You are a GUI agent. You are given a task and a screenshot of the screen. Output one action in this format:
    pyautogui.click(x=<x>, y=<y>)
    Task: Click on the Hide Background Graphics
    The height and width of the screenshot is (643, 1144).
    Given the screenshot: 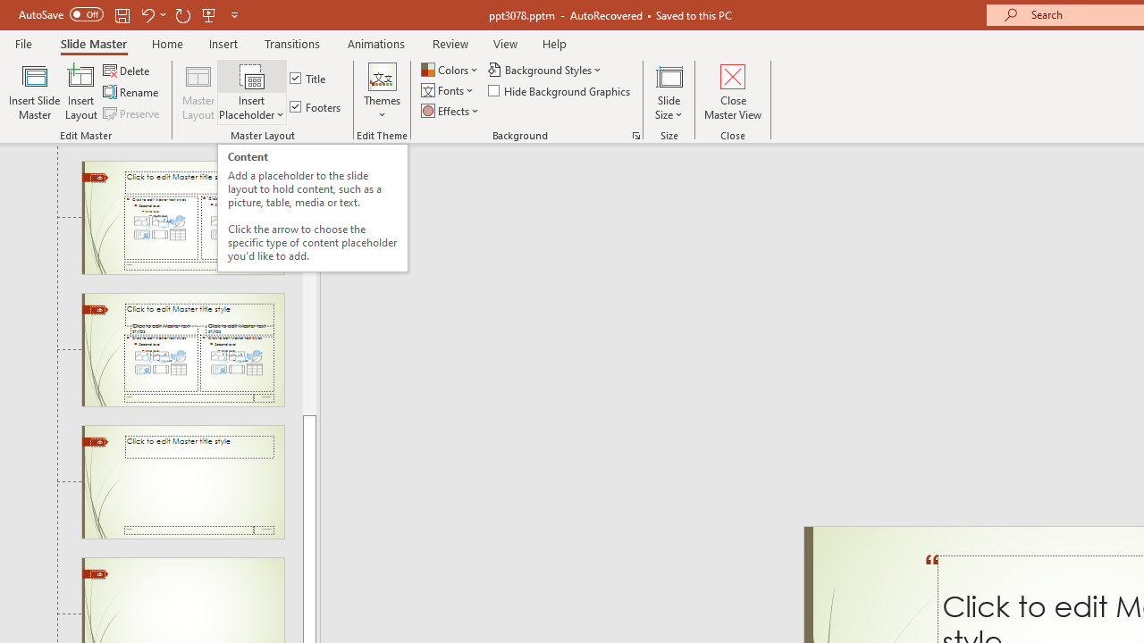 What is the action you would take?
    pyautogui.click(x=559, y=91)
    